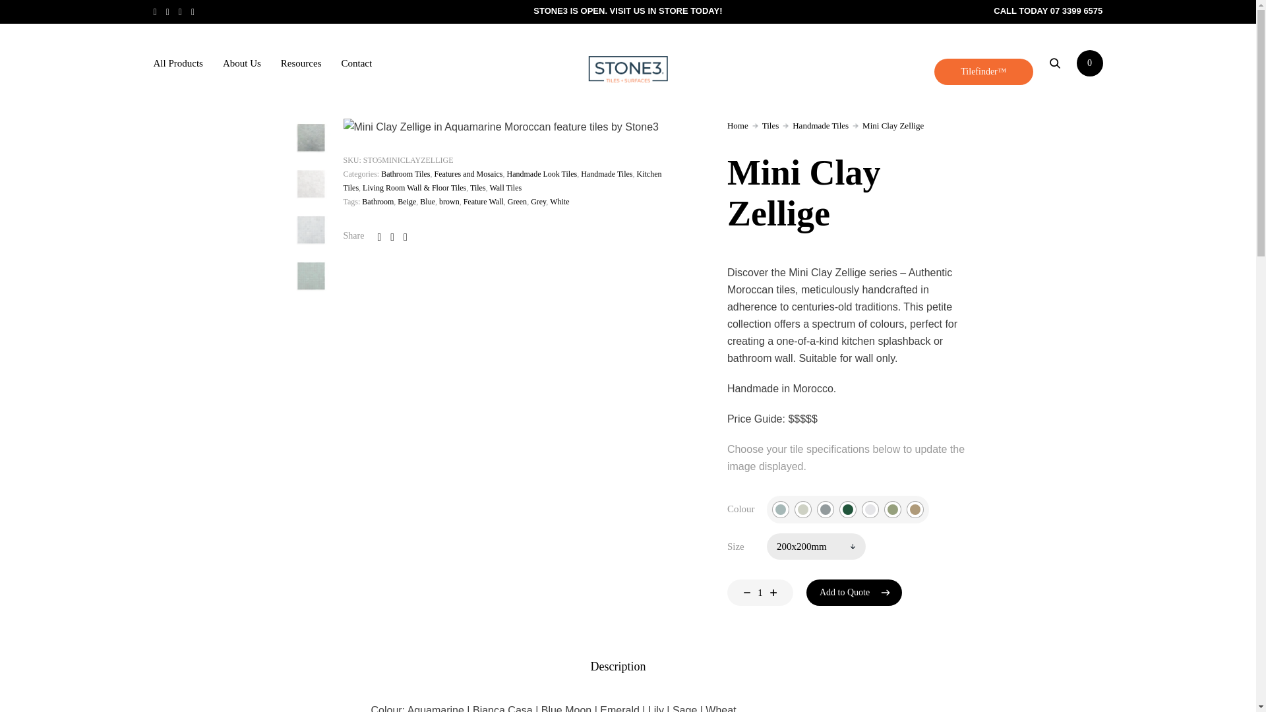 The image size is (1266, 712). What do you see at coordinates (781, 510) in the screenshot?
I see `All Products` at bounding box center [781, 510].